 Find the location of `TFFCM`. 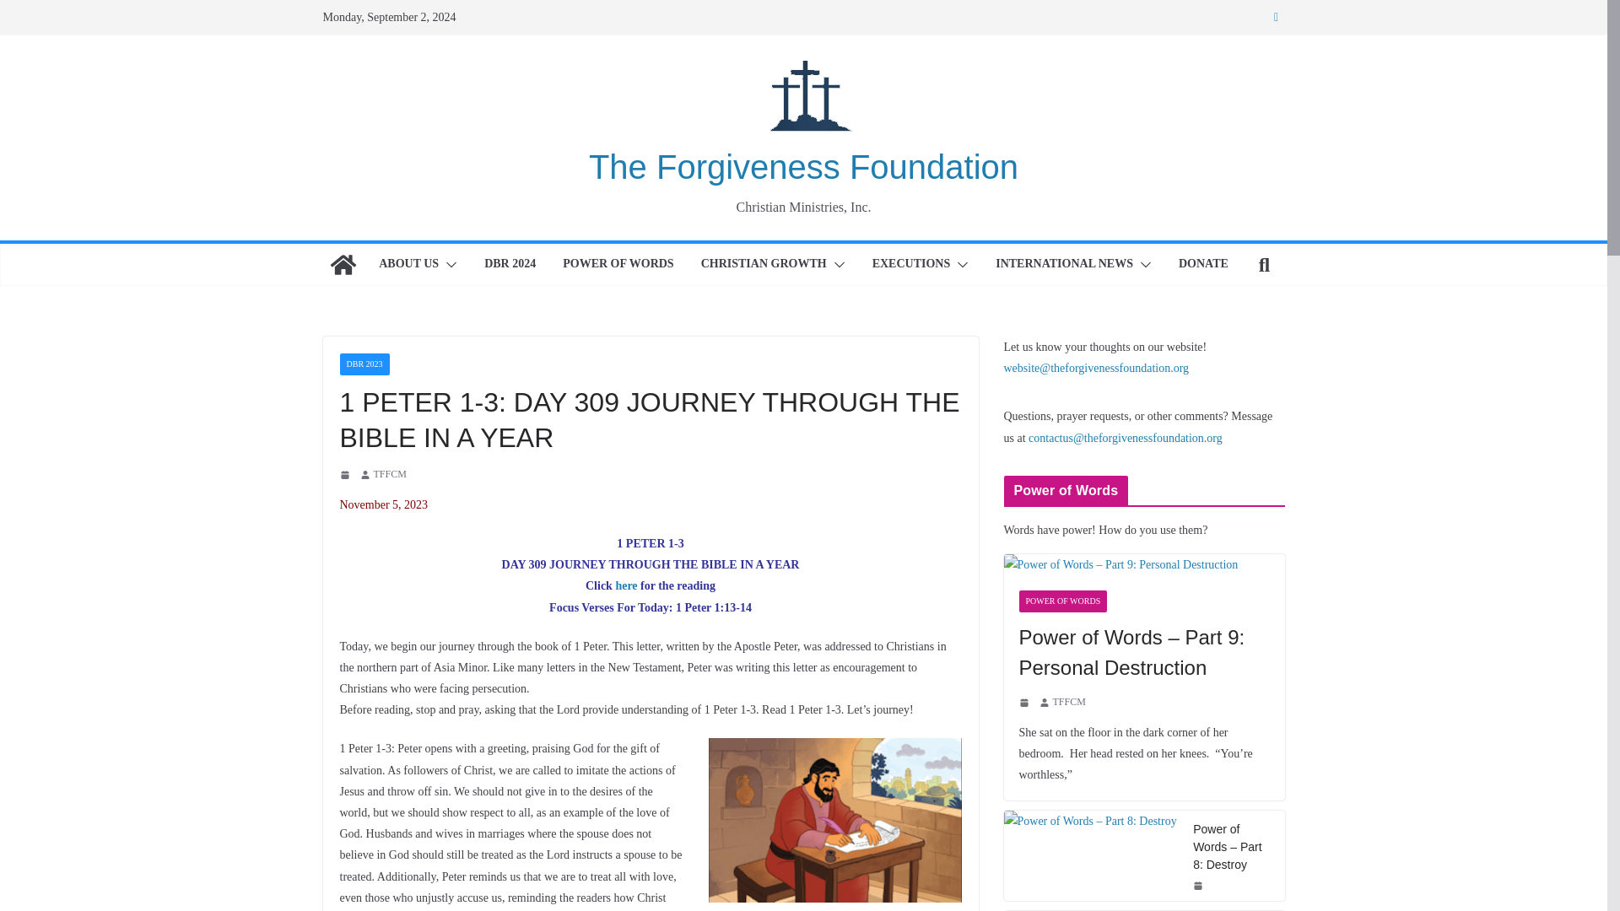

TFFCM is located at coordinates (389, 474).